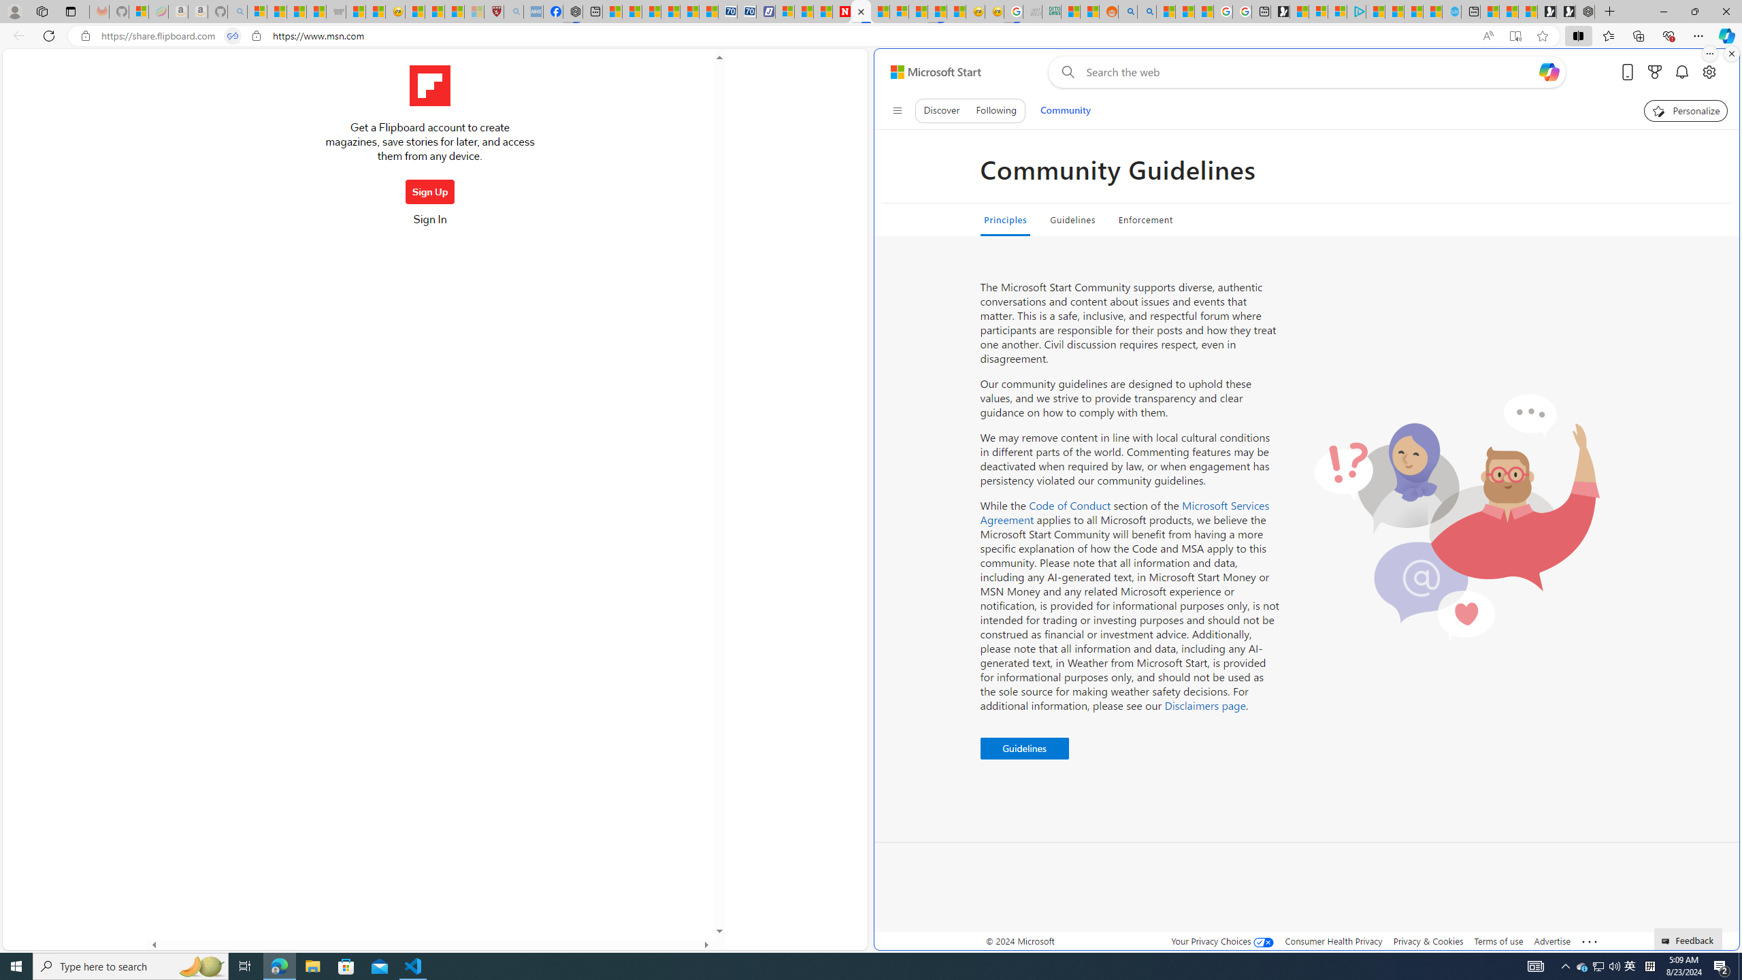 This screenshot has width=1742, height=980. I want to click on Two people reacting contents, so click(1456, 517).